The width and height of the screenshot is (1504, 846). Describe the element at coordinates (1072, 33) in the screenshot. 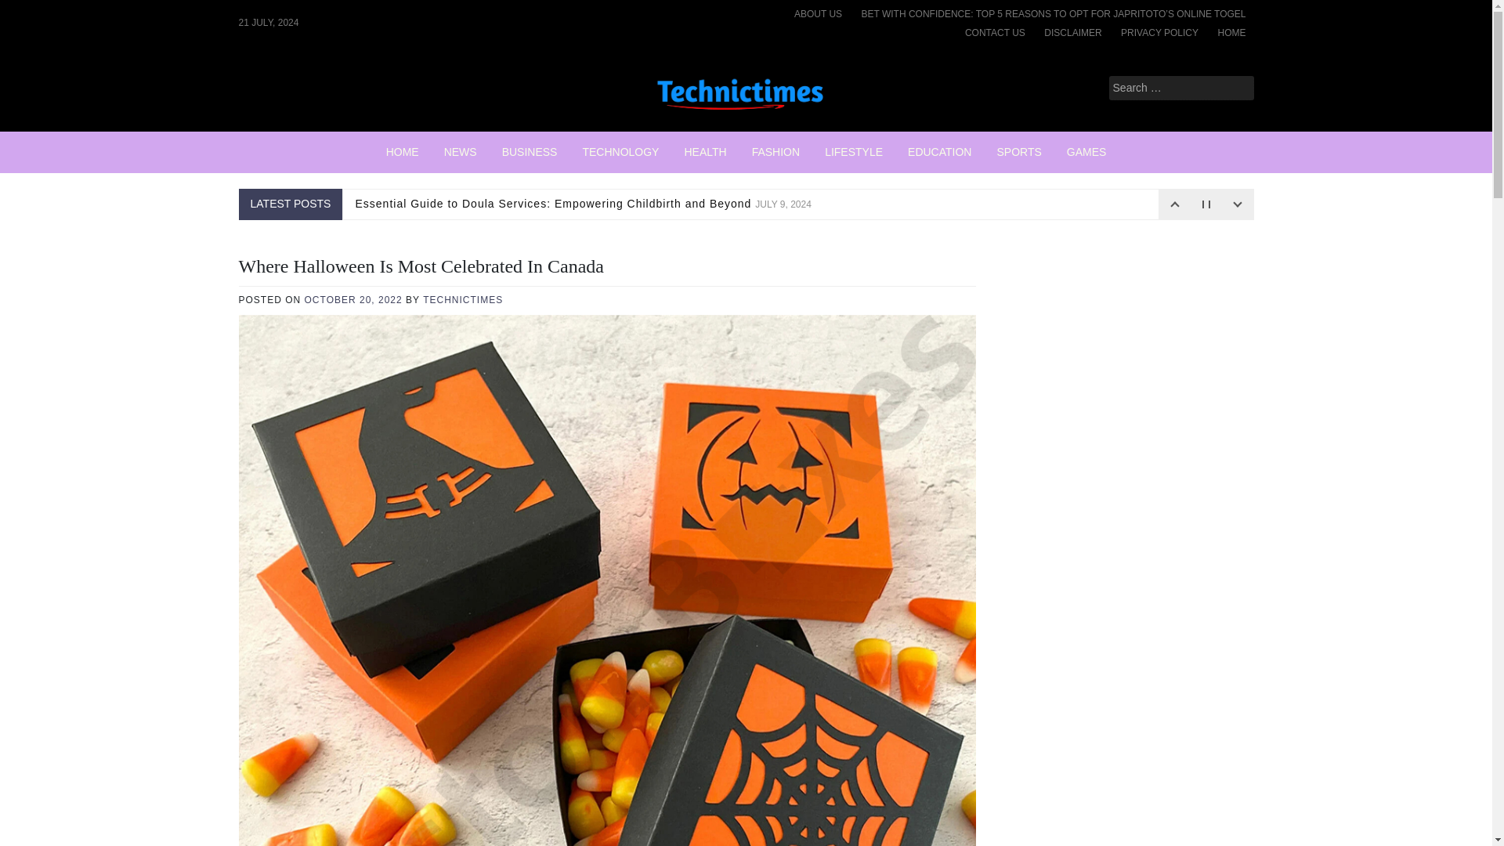

I see `DISCLAIMER` at that location.